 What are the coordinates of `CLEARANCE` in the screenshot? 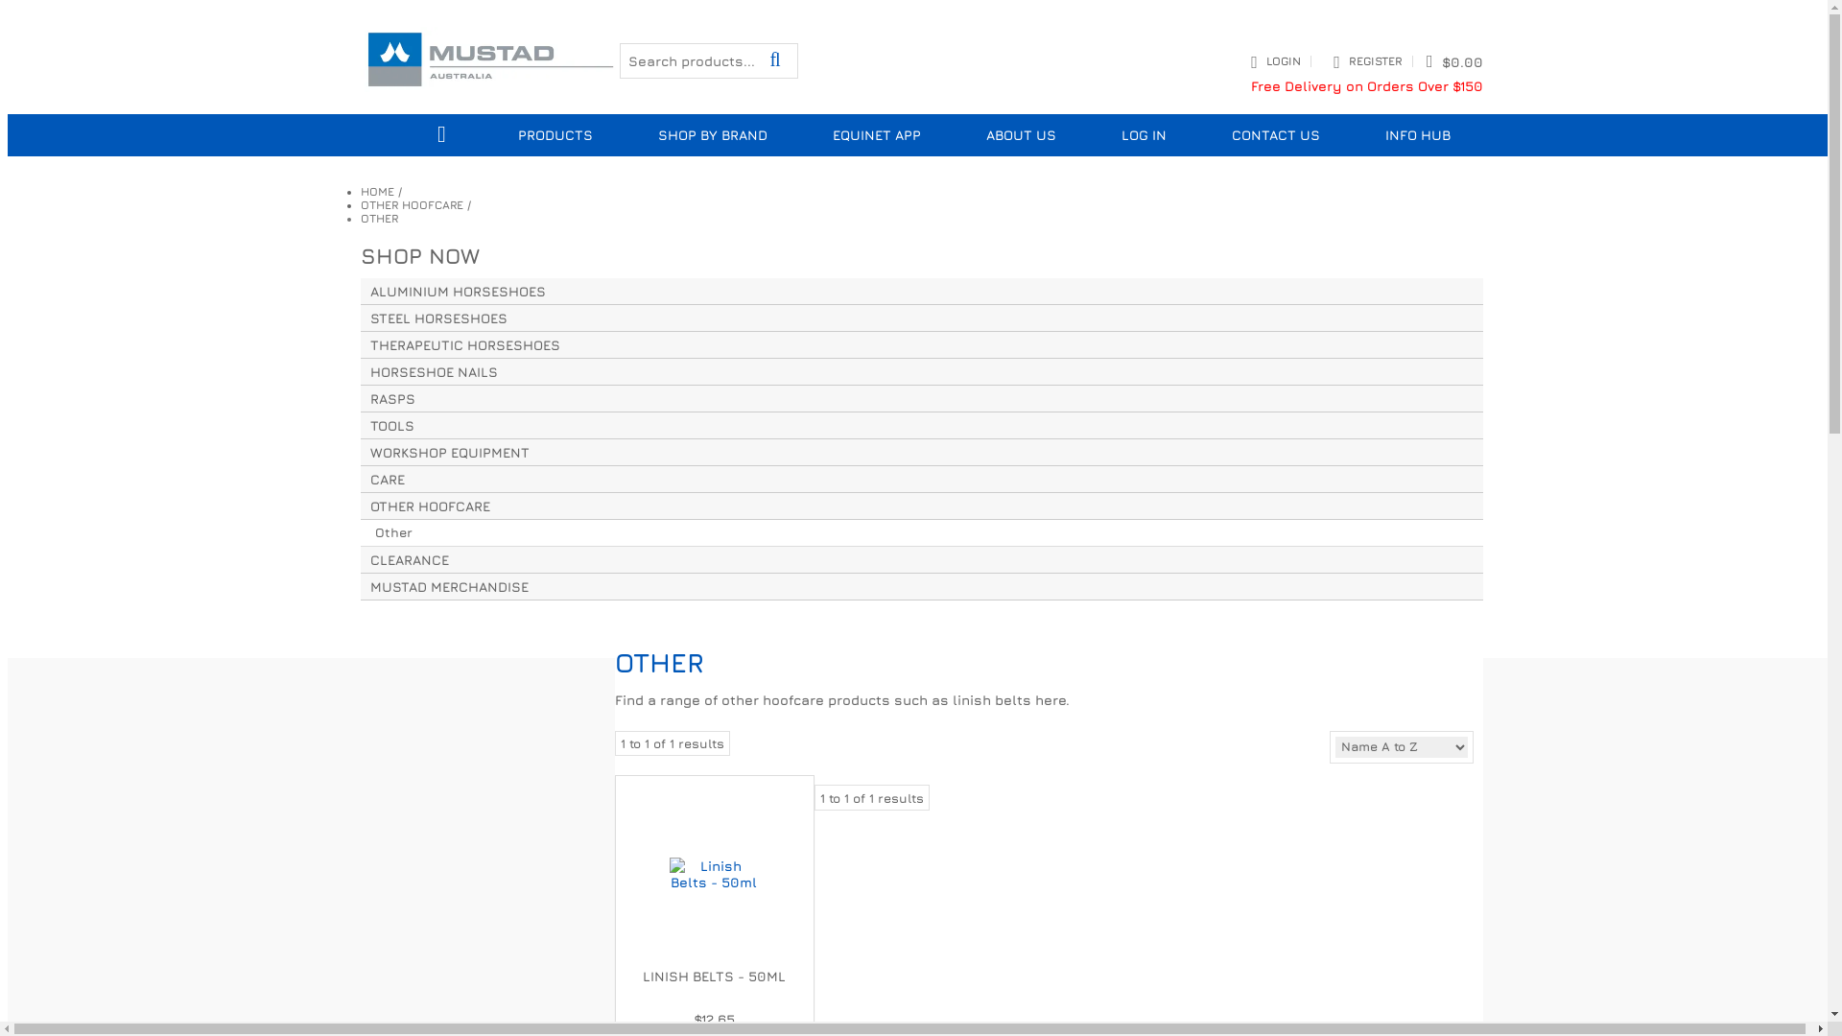 It's located at (922, 560).